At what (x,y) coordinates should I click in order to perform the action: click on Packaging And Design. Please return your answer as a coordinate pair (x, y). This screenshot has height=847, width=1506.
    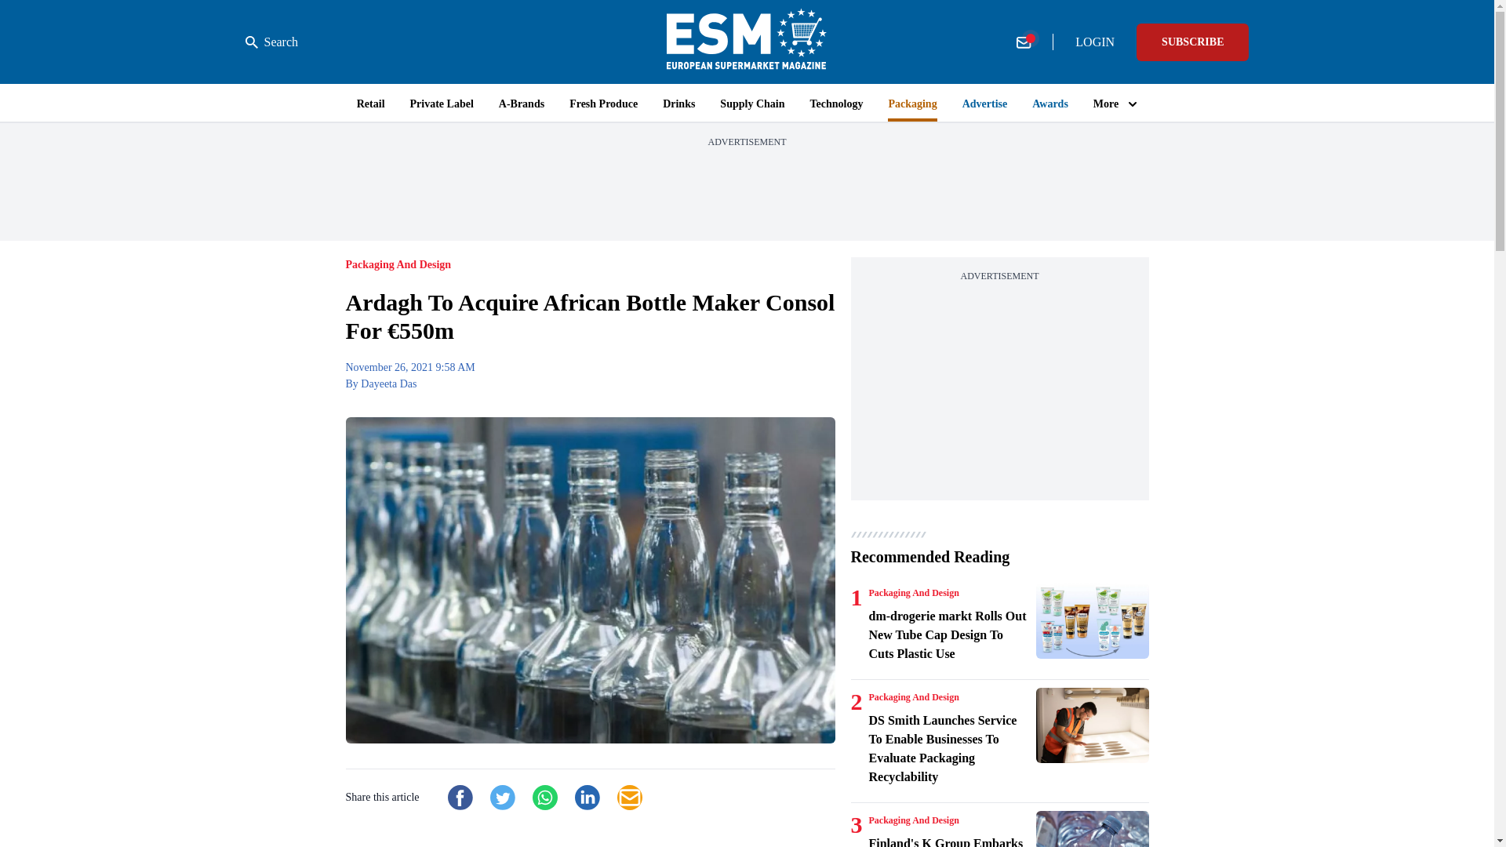
    Looking at the image, I should click on (914, 697).